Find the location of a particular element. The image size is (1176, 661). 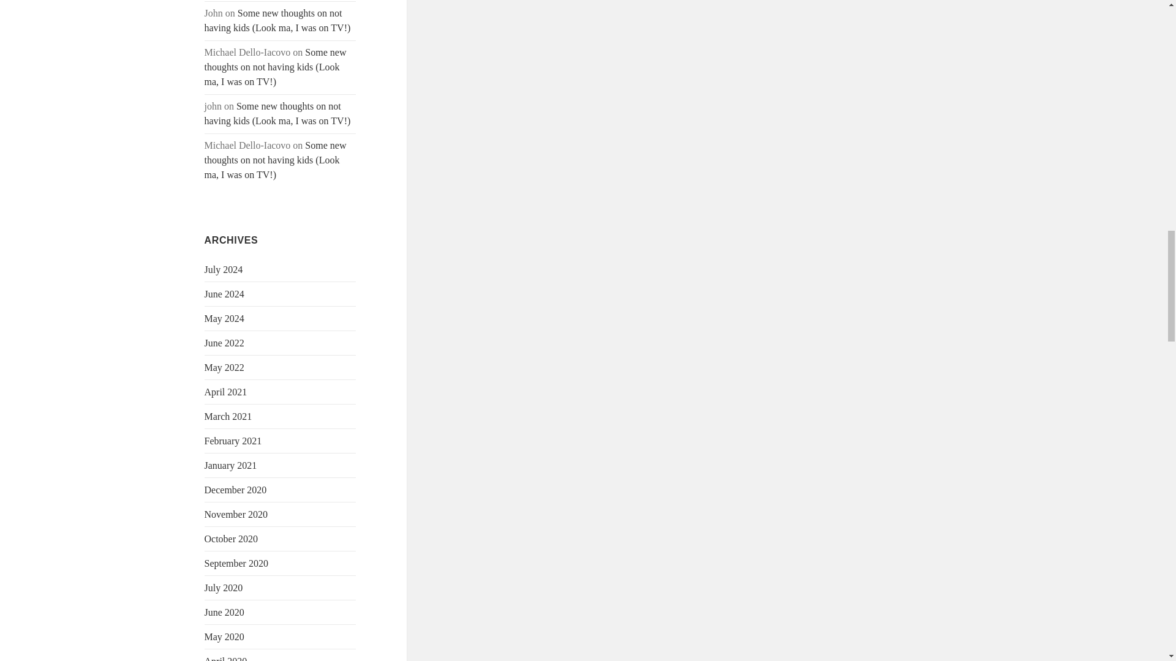

July 2020 is located at coordinates (224, 588).